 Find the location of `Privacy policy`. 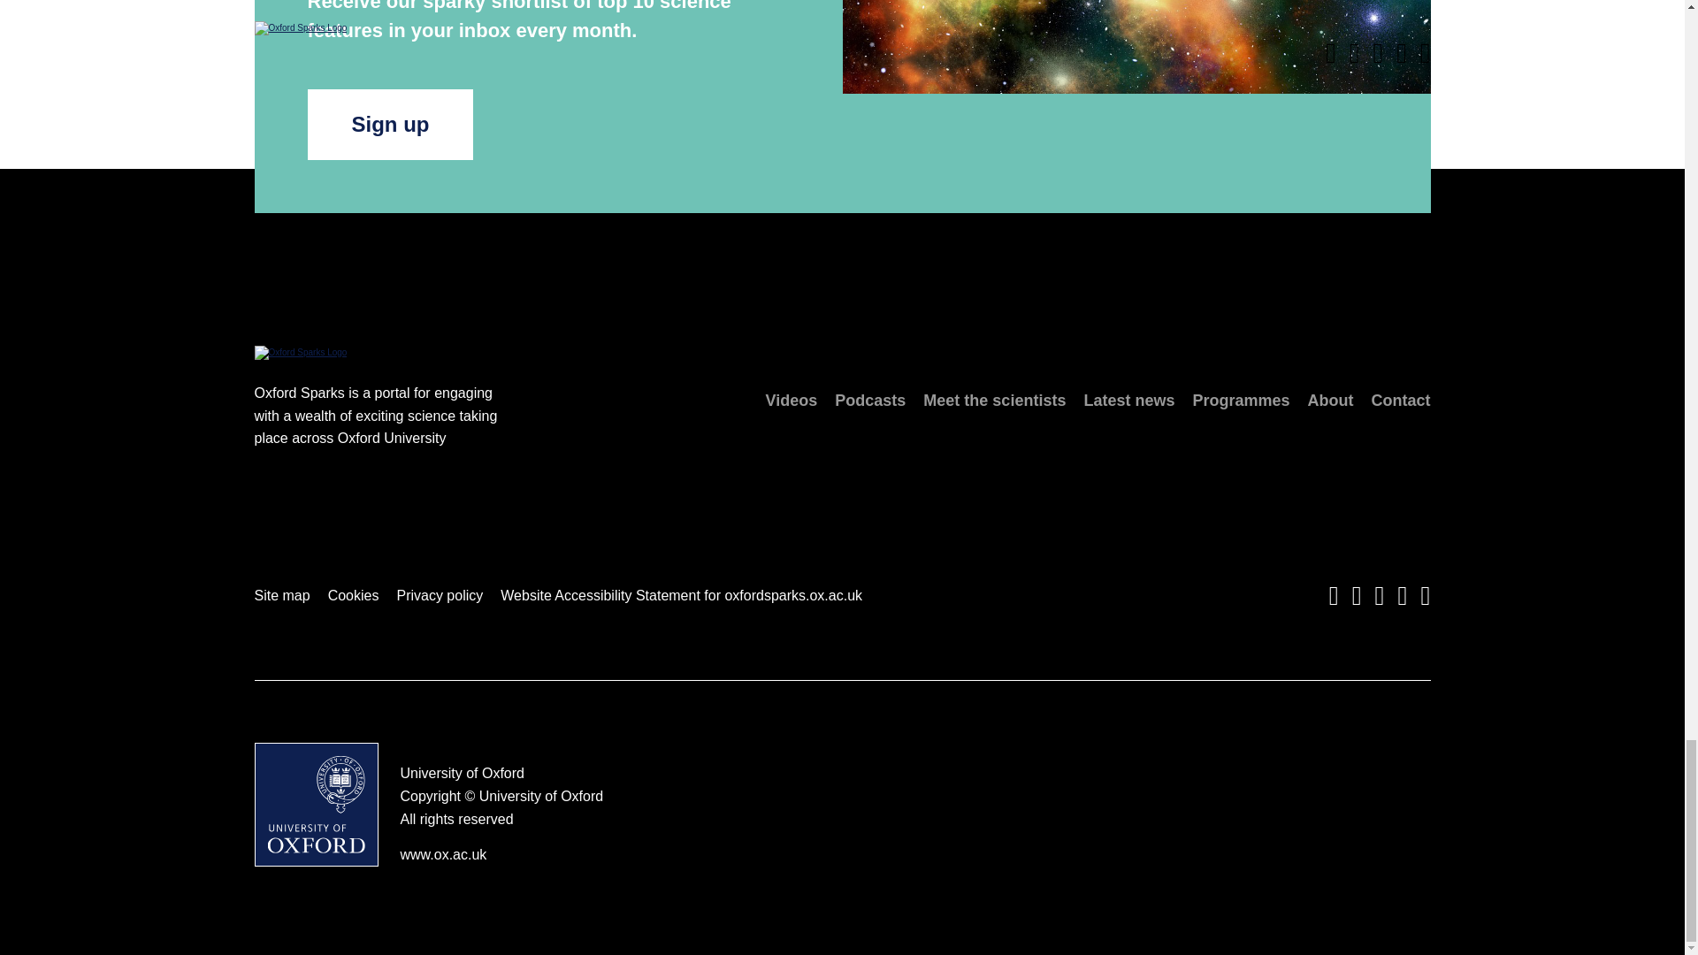

Privacy policy is located at coordinates (439, 596).